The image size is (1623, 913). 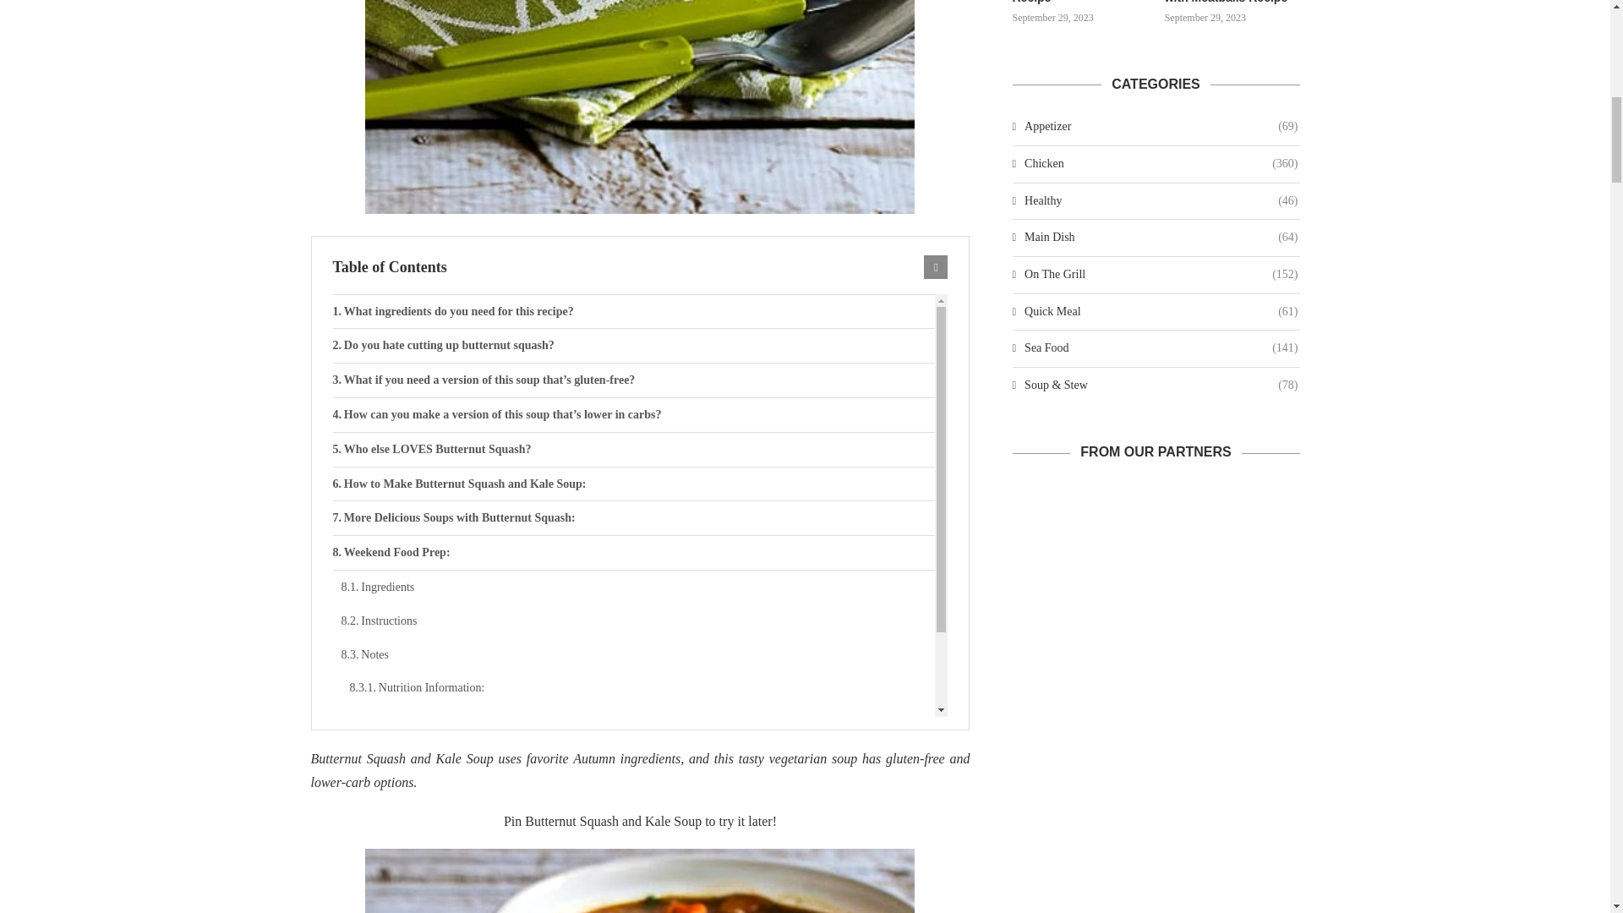 I want to click on Instructions, so click(x=638, y=621).